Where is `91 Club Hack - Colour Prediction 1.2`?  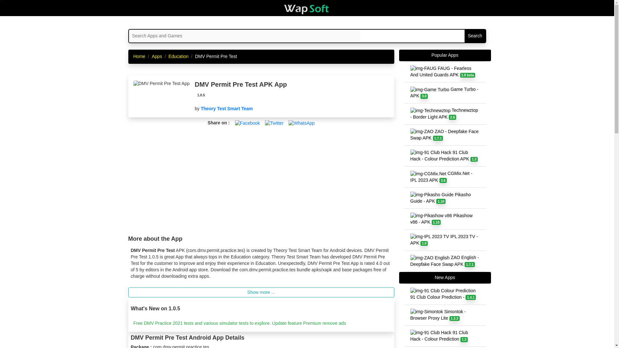 91 Club Hack - Colour Prediction 1.2 is located at coordinates (445, 336).